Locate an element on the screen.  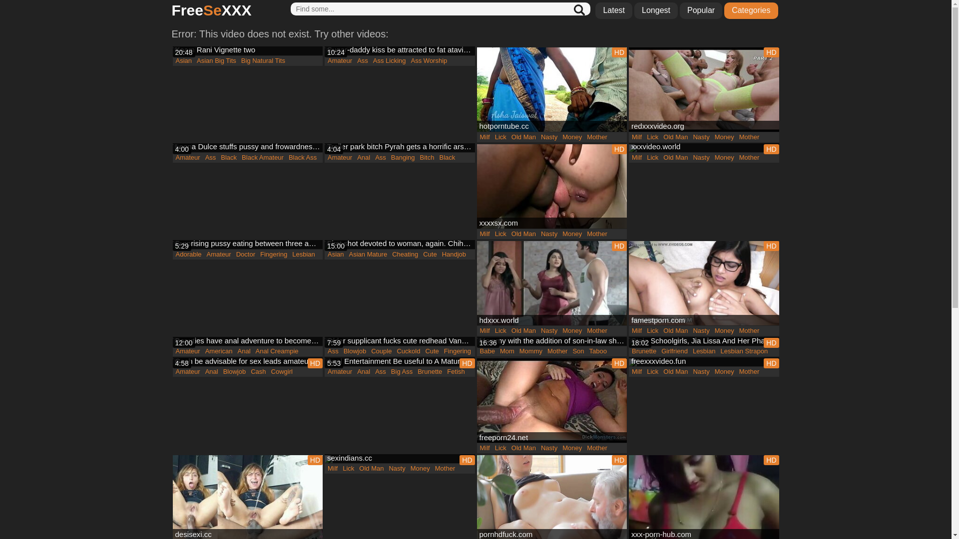
Sugar-daddy kiss be attracted to fat atavistic tit
10:24 is located at coordinates (400, 51).